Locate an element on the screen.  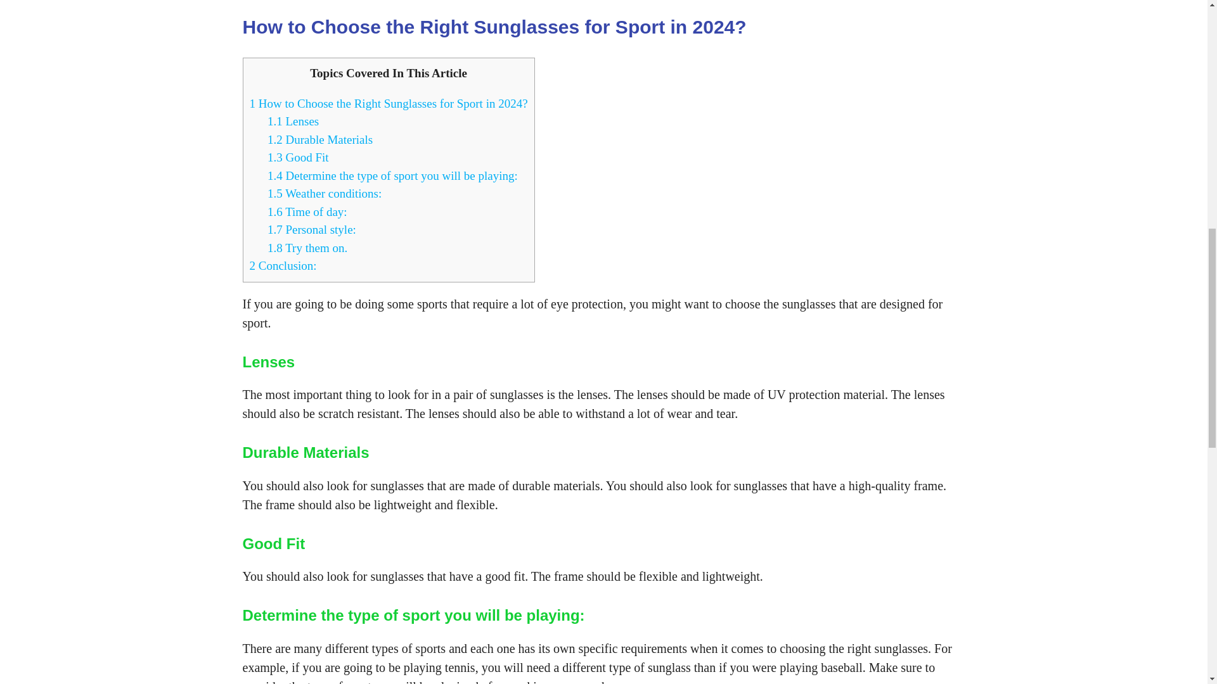
1.6 Time of day: is located at coordinates (307, 212).